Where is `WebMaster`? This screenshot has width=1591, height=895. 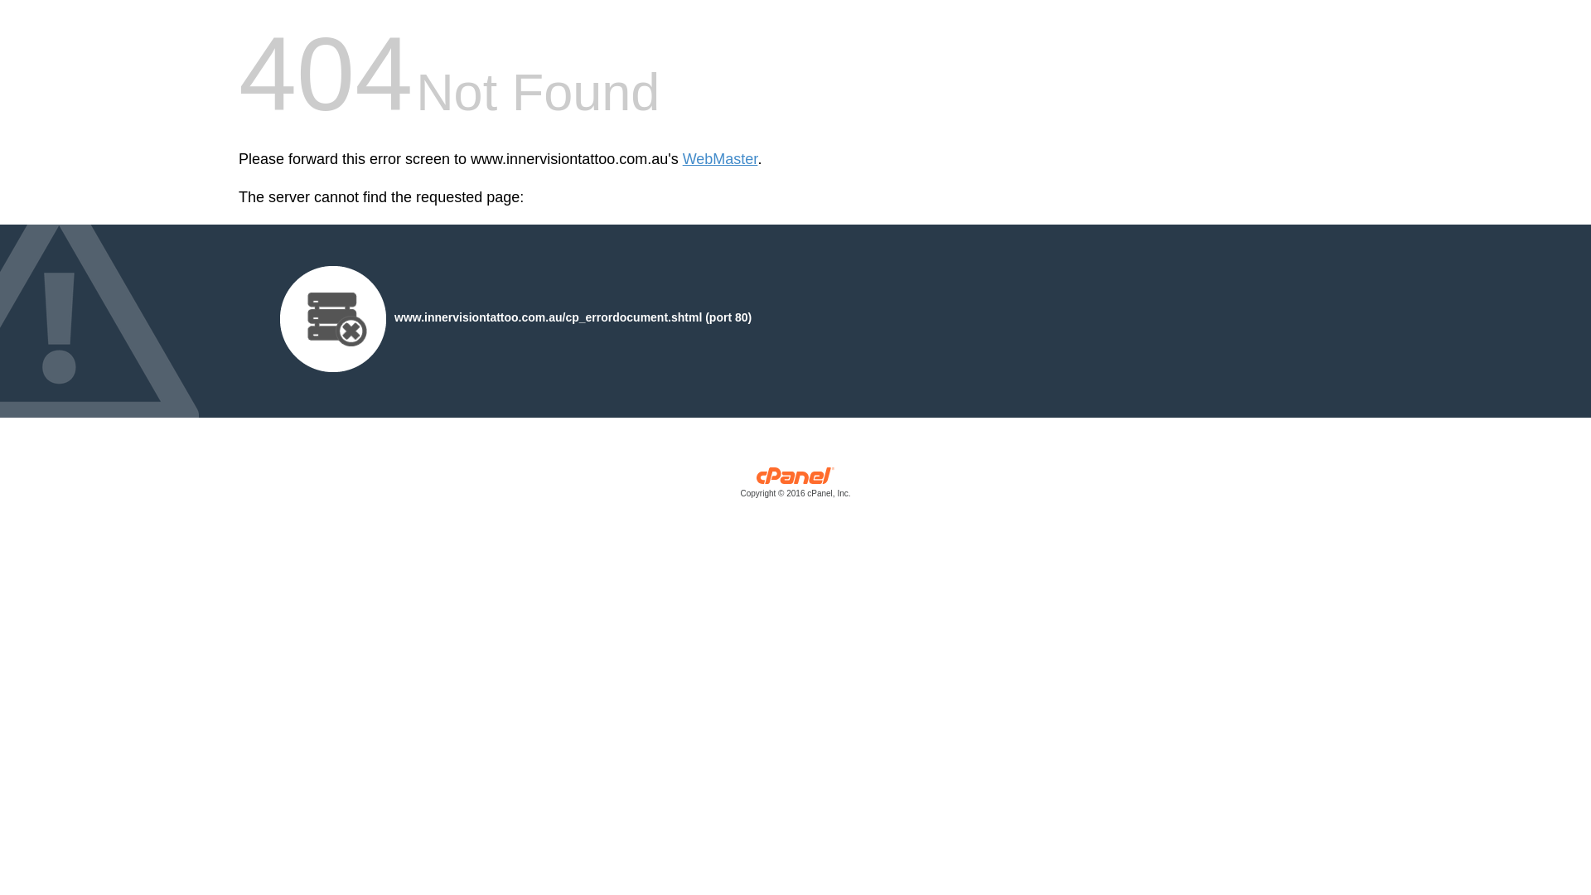 WebMaster is located at coordinates (721, 159).